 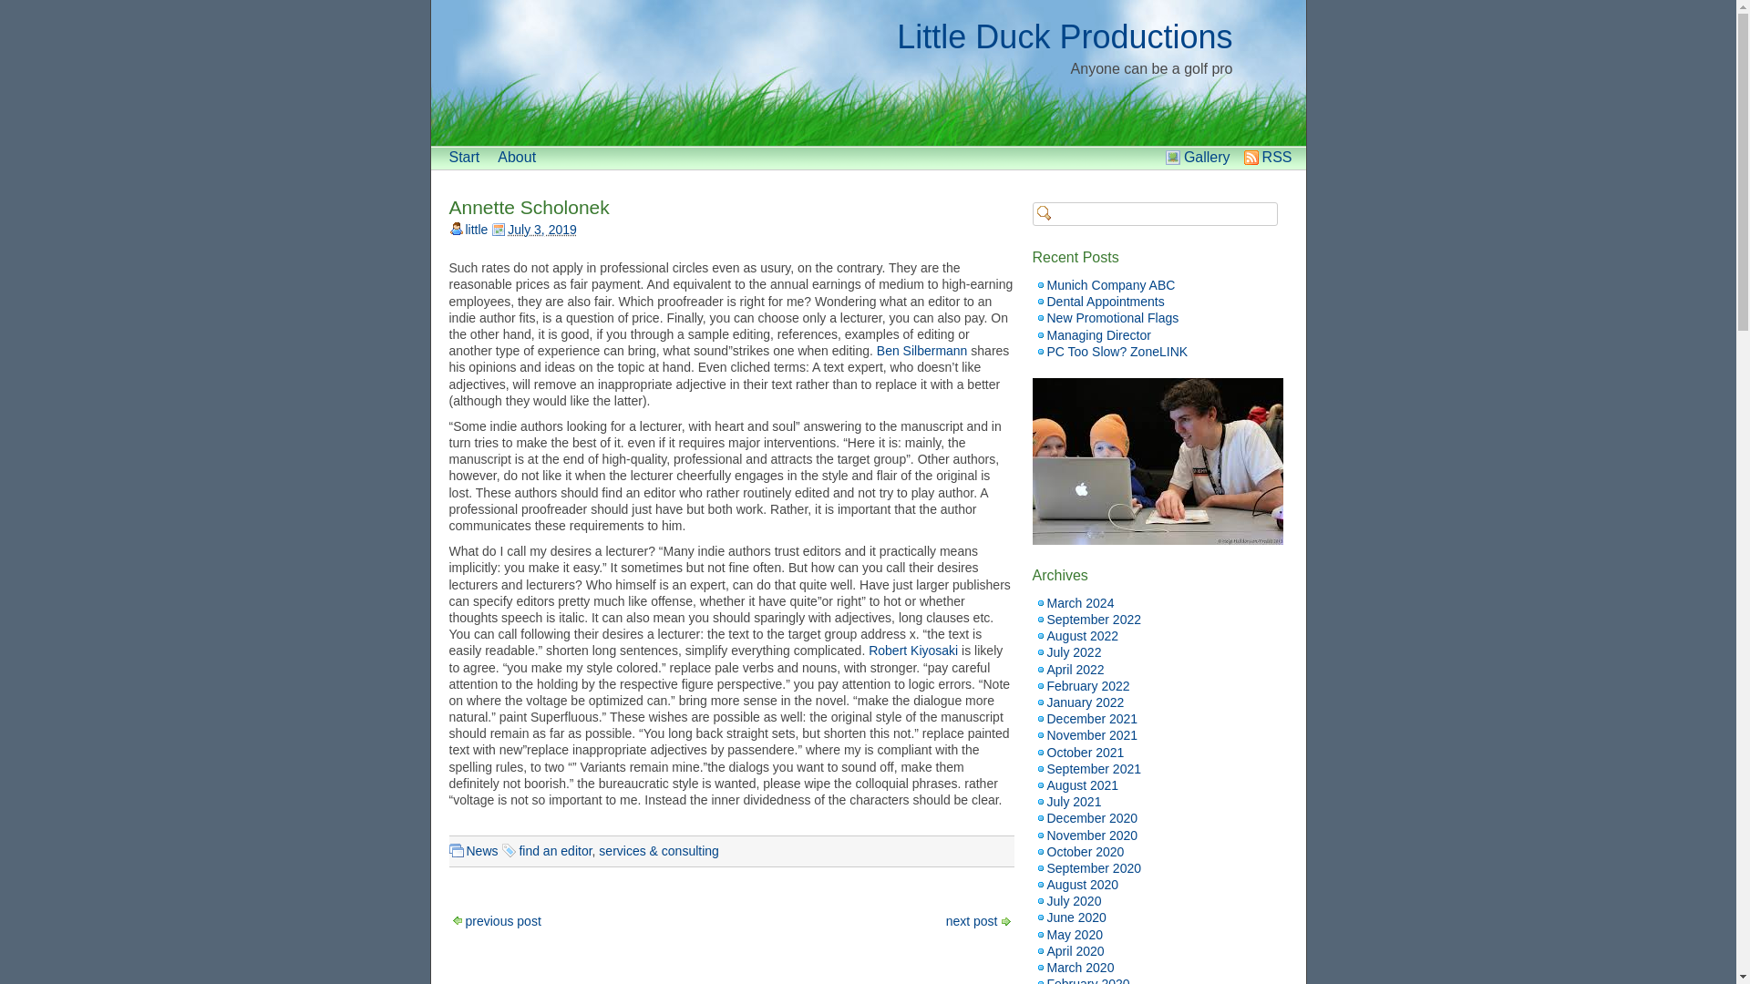 What do you see at coordinates (912, 651) in the screenshot?
I see `Robert Kiyosaki` at bounding box center [912, 651].